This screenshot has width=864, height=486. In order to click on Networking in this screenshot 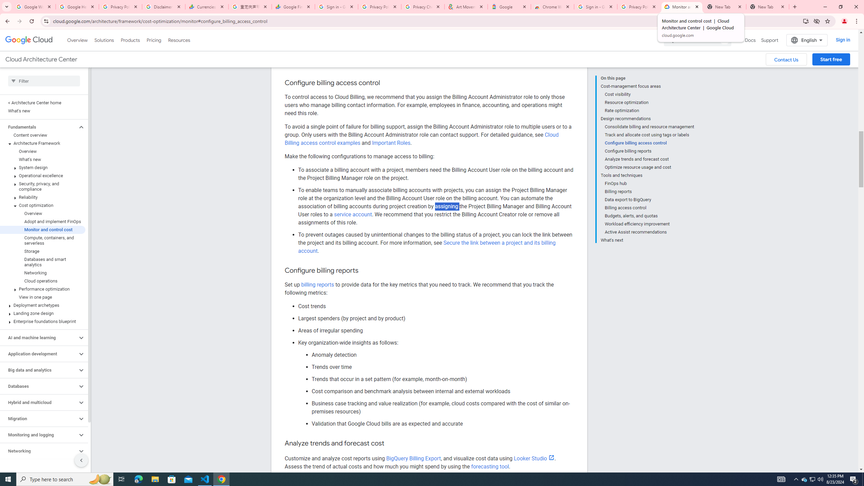, I will do `click(38, 451)`.